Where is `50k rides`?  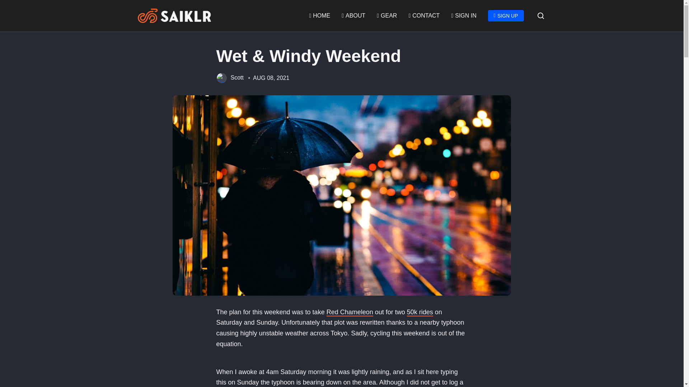
50k rides is located at coordinates (420, 312).